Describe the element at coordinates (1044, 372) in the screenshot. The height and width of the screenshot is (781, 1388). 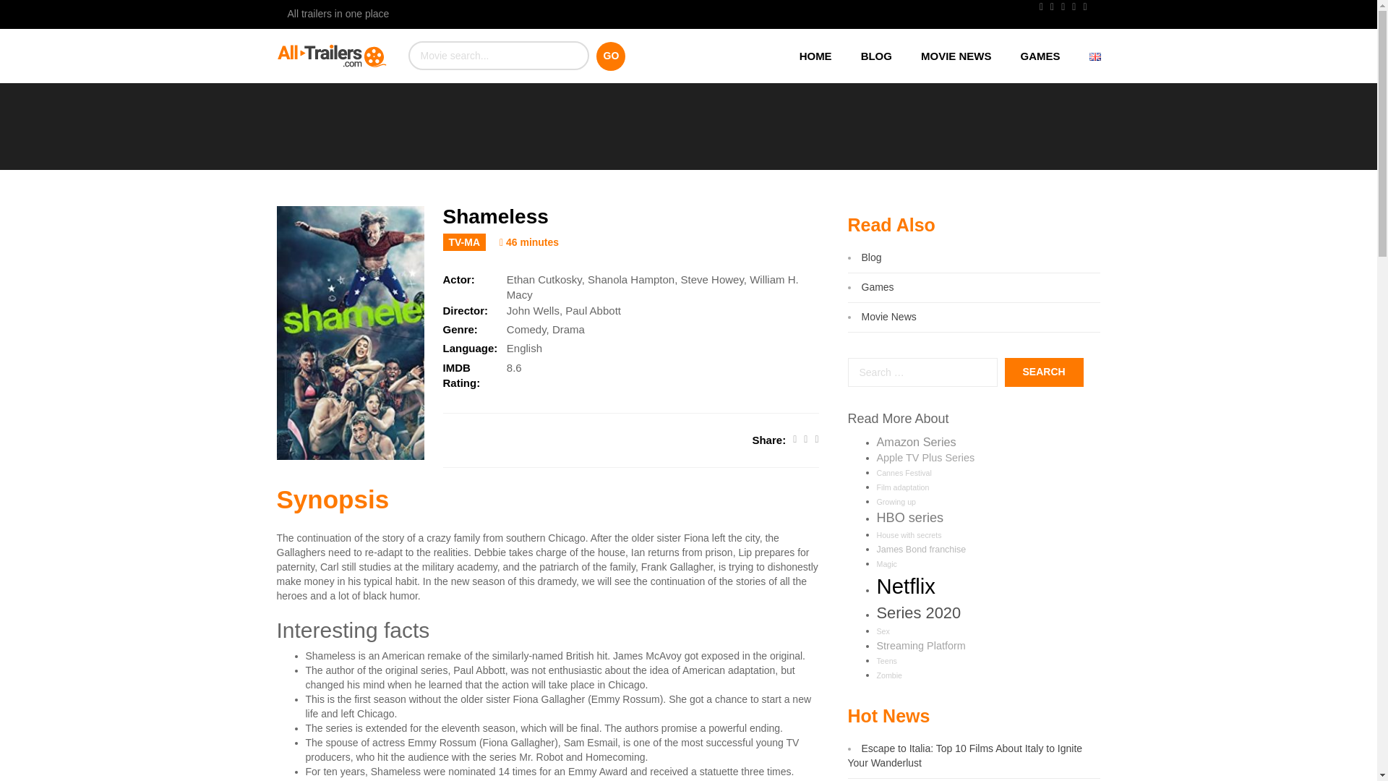
I see `Search` at that location.